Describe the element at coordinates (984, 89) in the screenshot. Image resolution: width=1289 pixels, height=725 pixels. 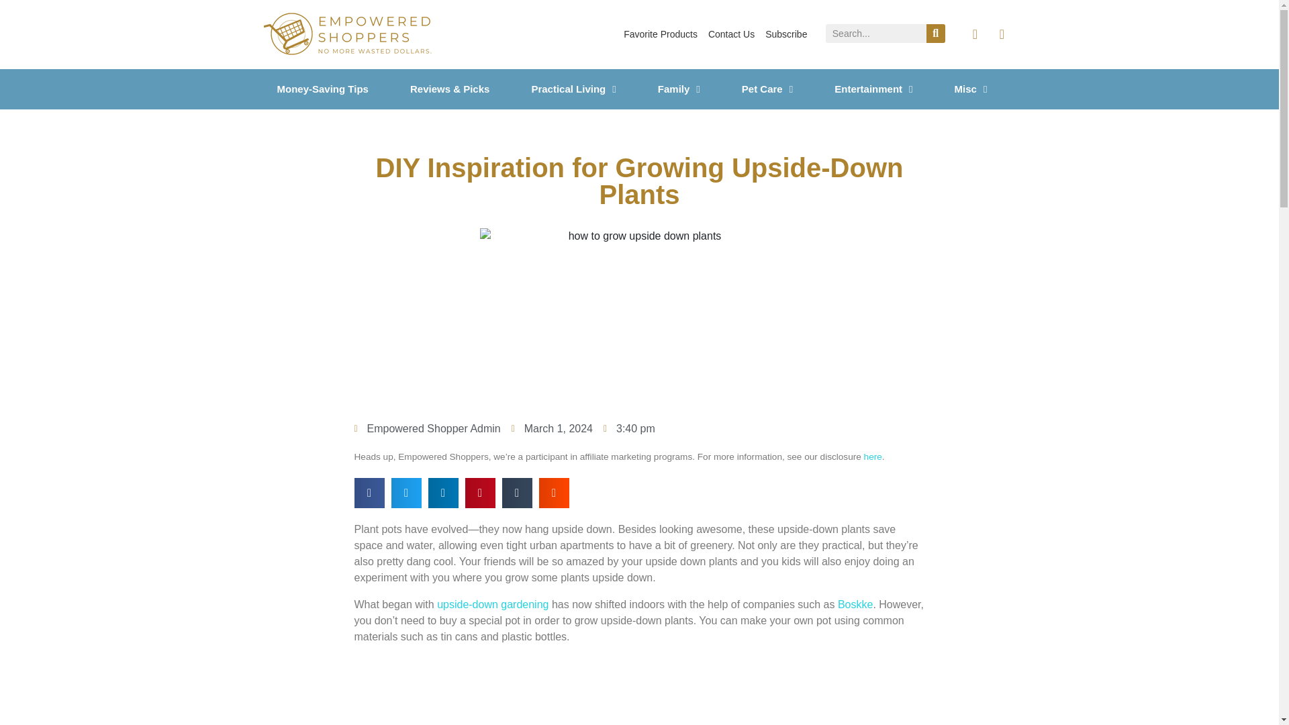
I see `Misc` at that location.